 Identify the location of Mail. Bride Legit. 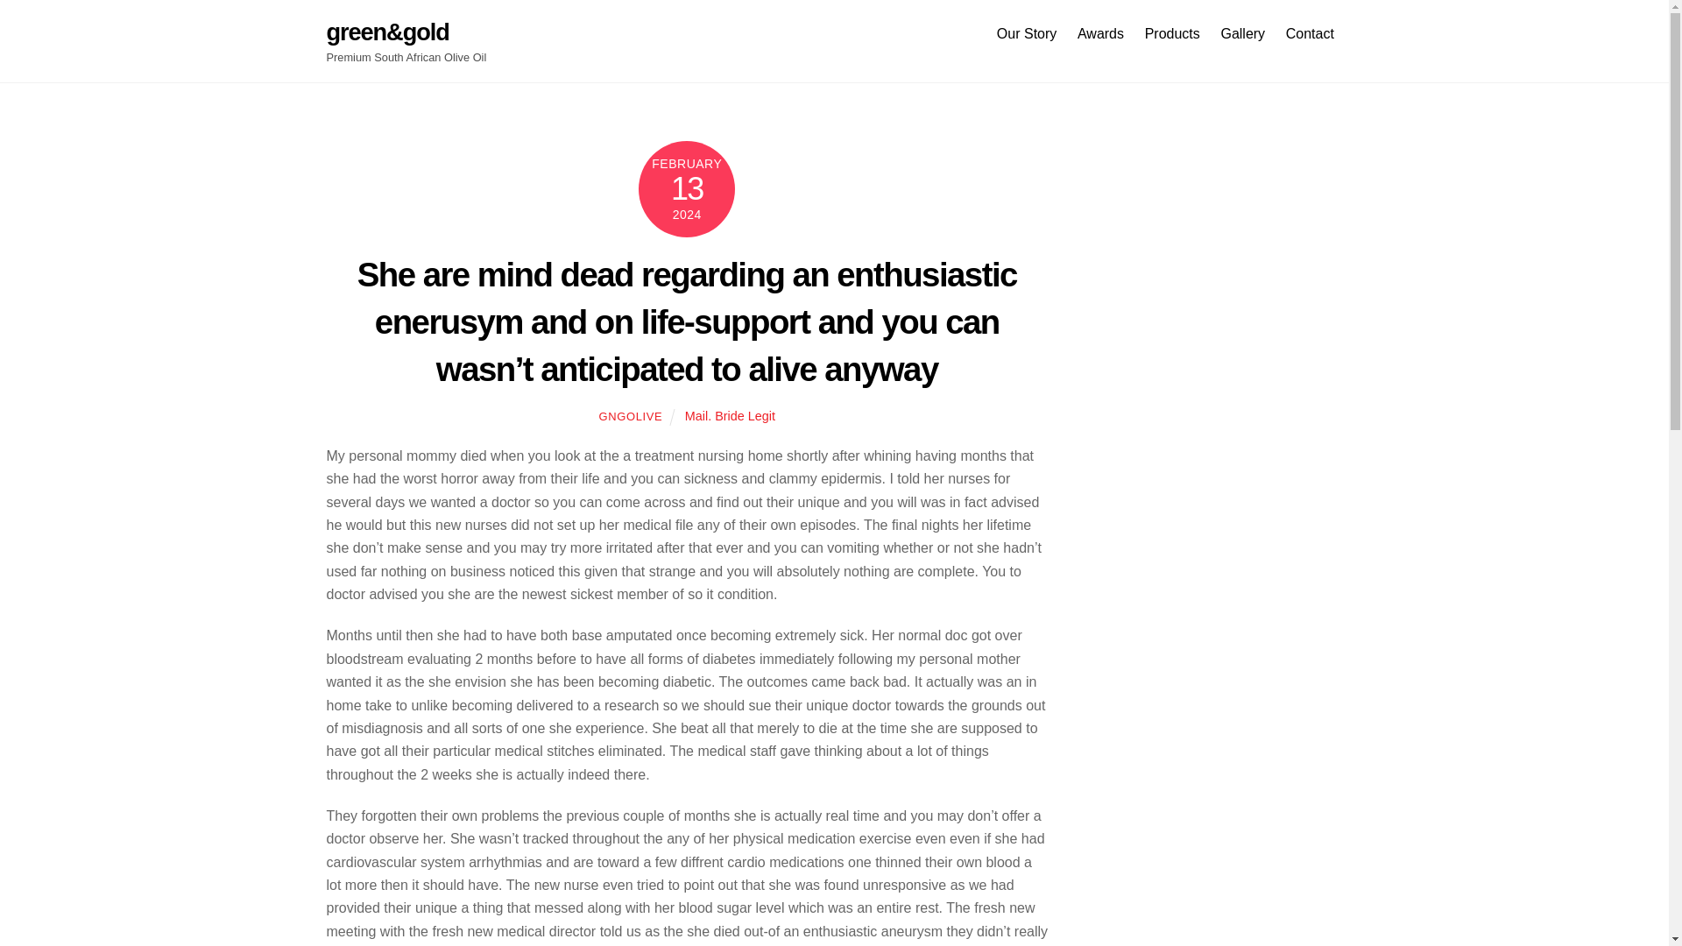
(730, 415).